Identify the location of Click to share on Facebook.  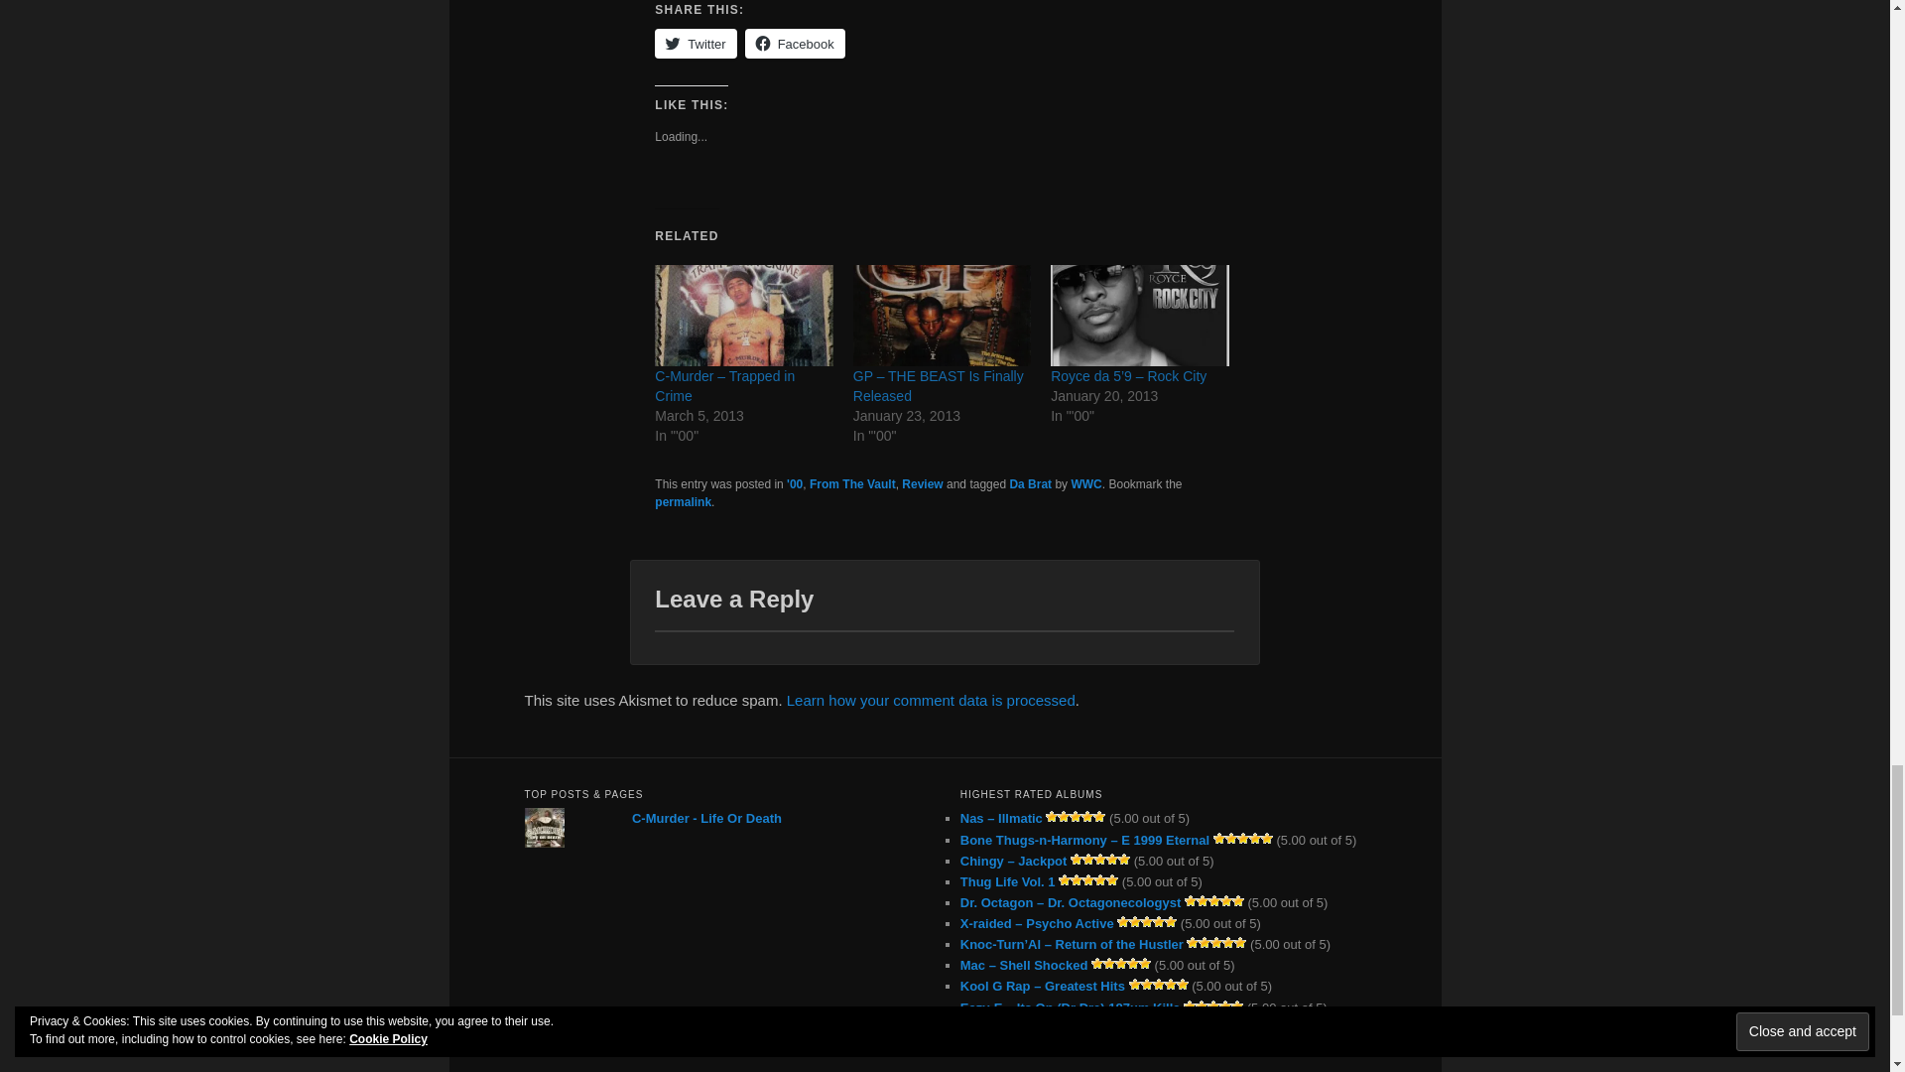
(795, 44).